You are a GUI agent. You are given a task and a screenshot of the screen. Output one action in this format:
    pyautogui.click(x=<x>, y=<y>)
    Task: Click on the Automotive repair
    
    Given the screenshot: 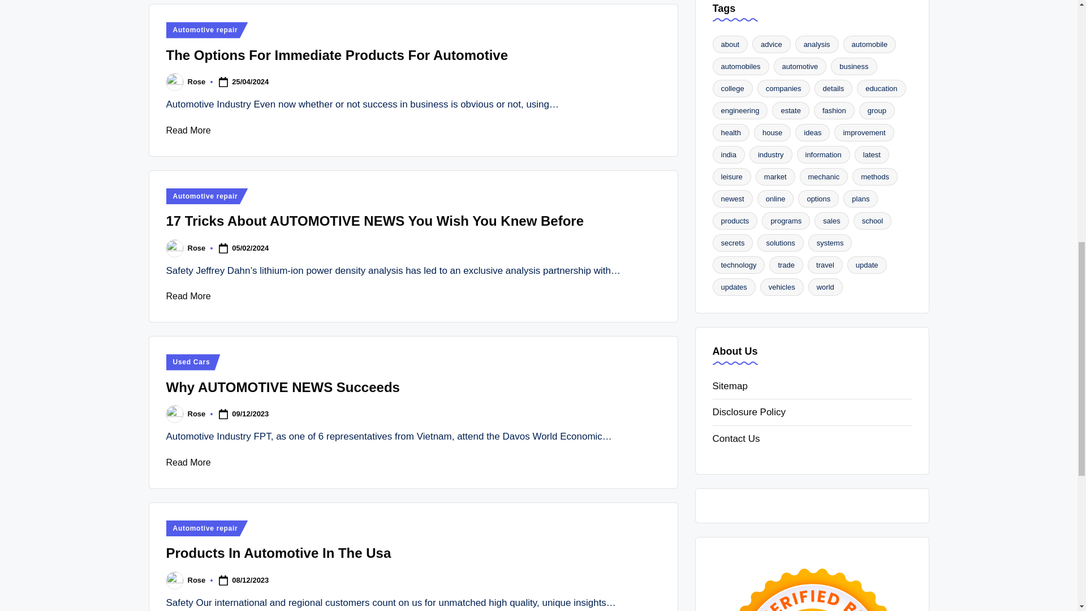 What is the action you would take?
    pyautogui.click(x=207, y=29)
    